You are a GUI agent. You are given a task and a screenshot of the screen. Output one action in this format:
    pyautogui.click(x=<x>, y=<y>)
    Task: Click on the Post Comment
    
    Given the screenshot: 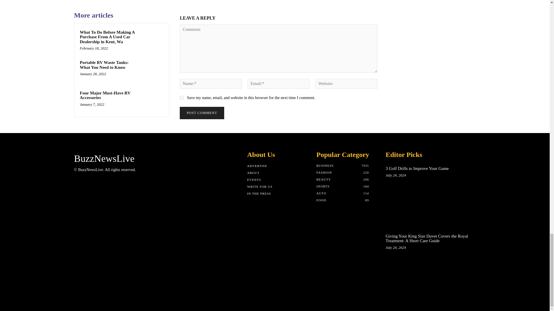 What is the action you would take?
    pyautogui.click(x=201, y=113)
    